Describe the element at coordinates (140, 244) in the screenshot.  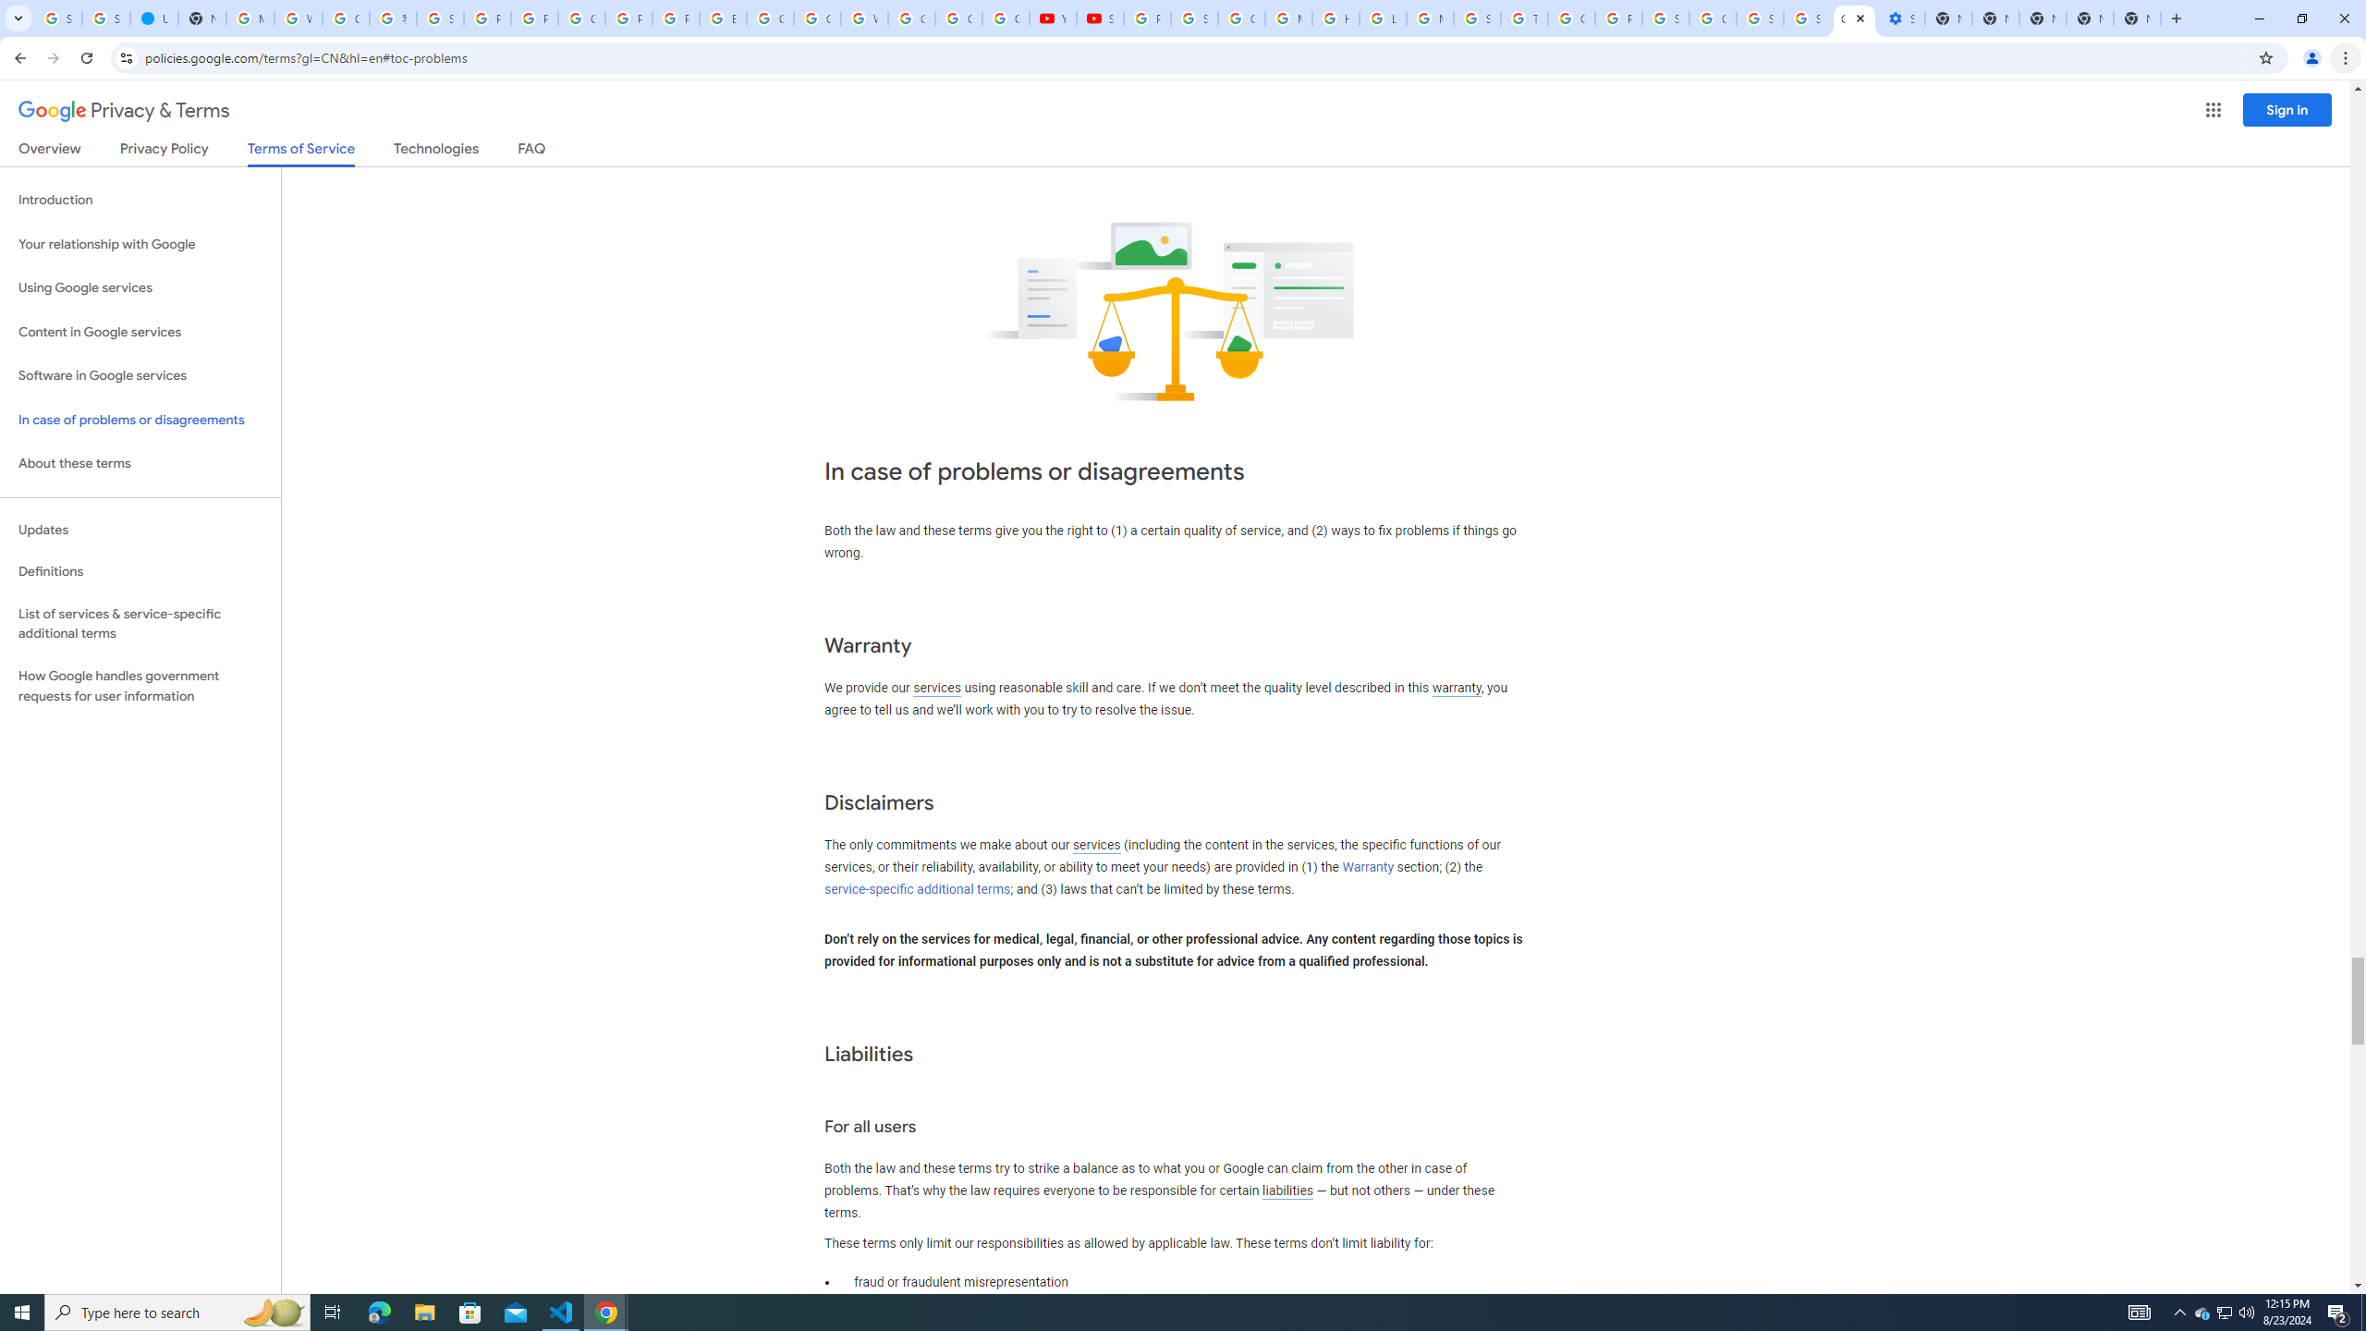
I see `Your relationship with Google` at that location.